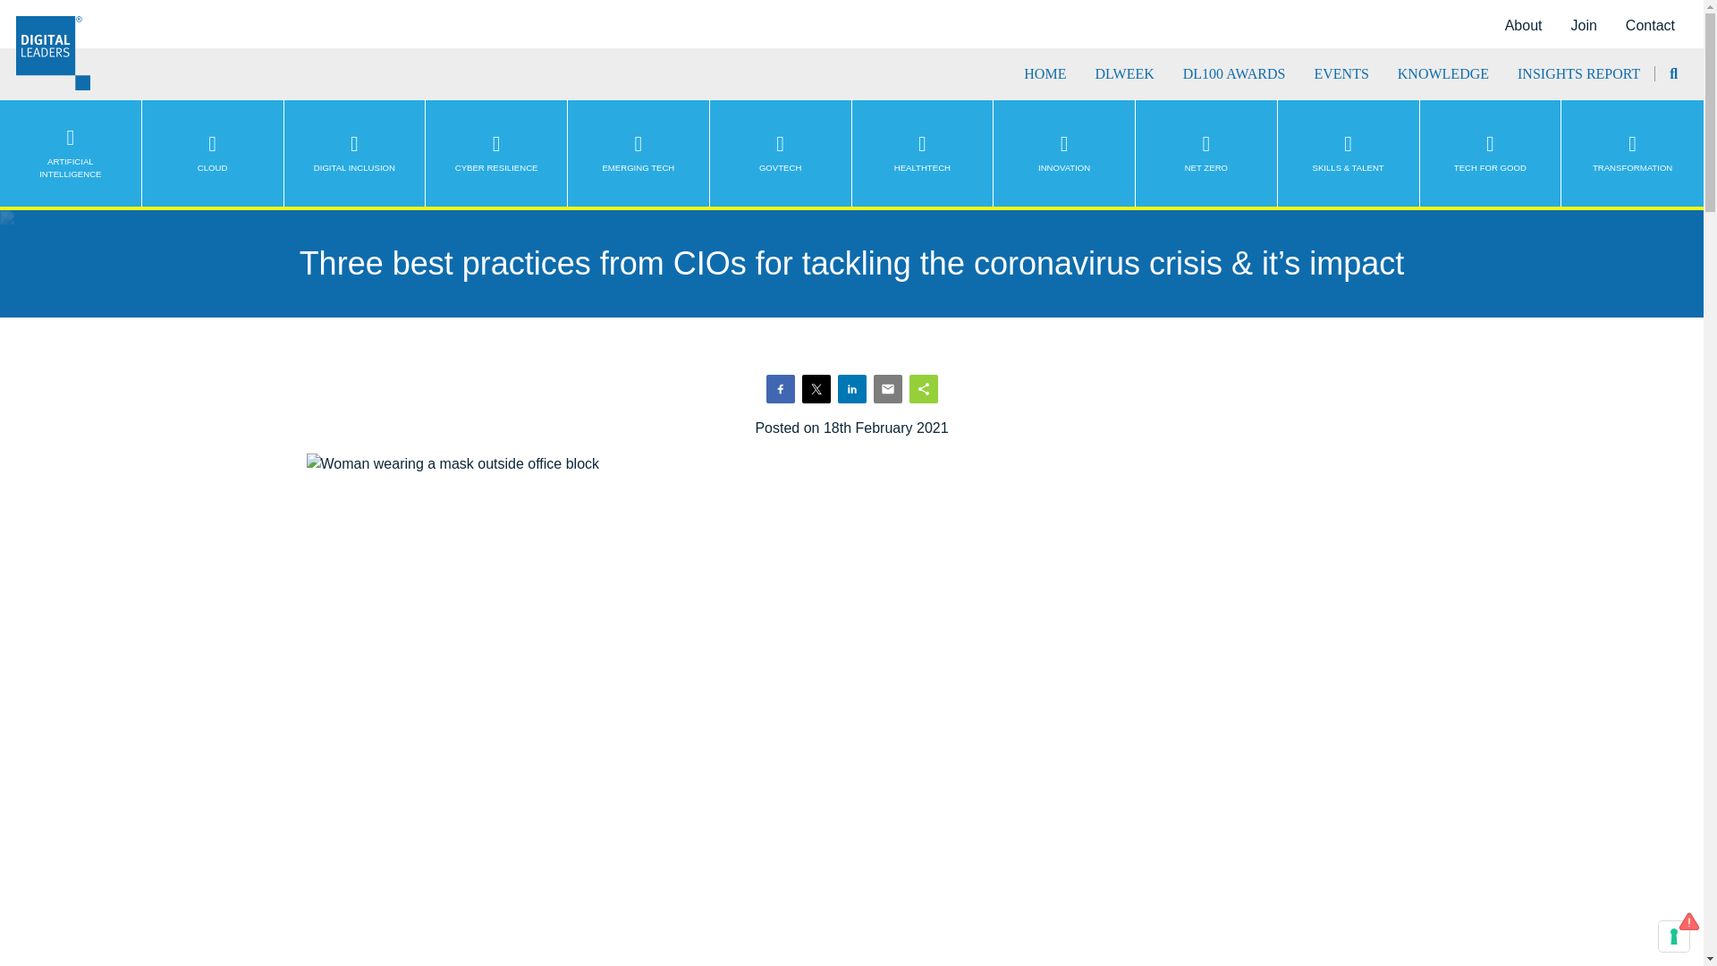 This screenshot has width=1717, height=966. I want to click on ARTIFICIAL INTELLIGENCE, so click(72, 153).